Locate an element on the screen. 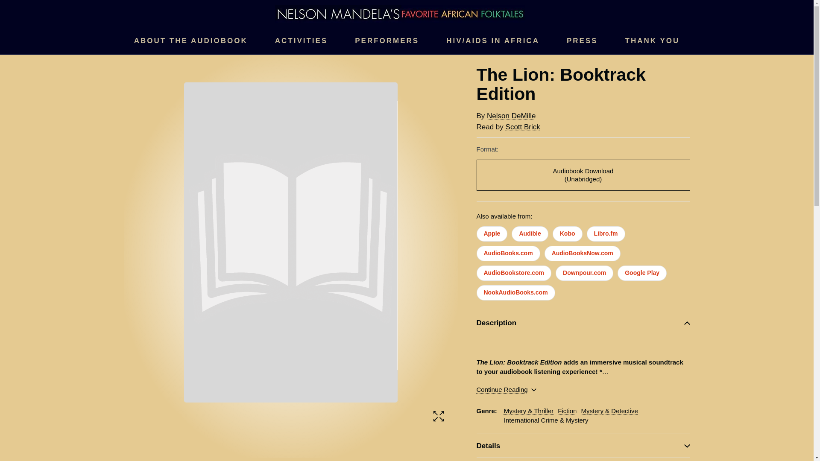  Open the full-size image is located at coordinates (438, 417).